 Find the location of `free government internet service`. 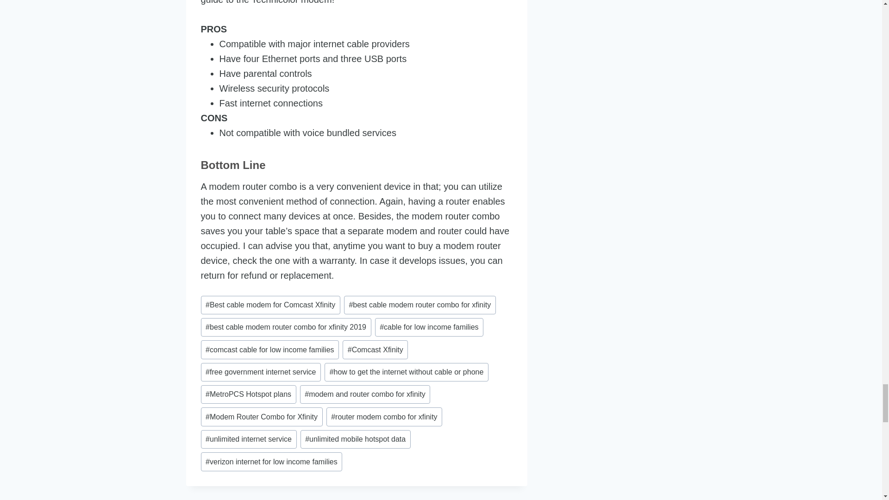

free government internet service is located at coordinates (261, 372).